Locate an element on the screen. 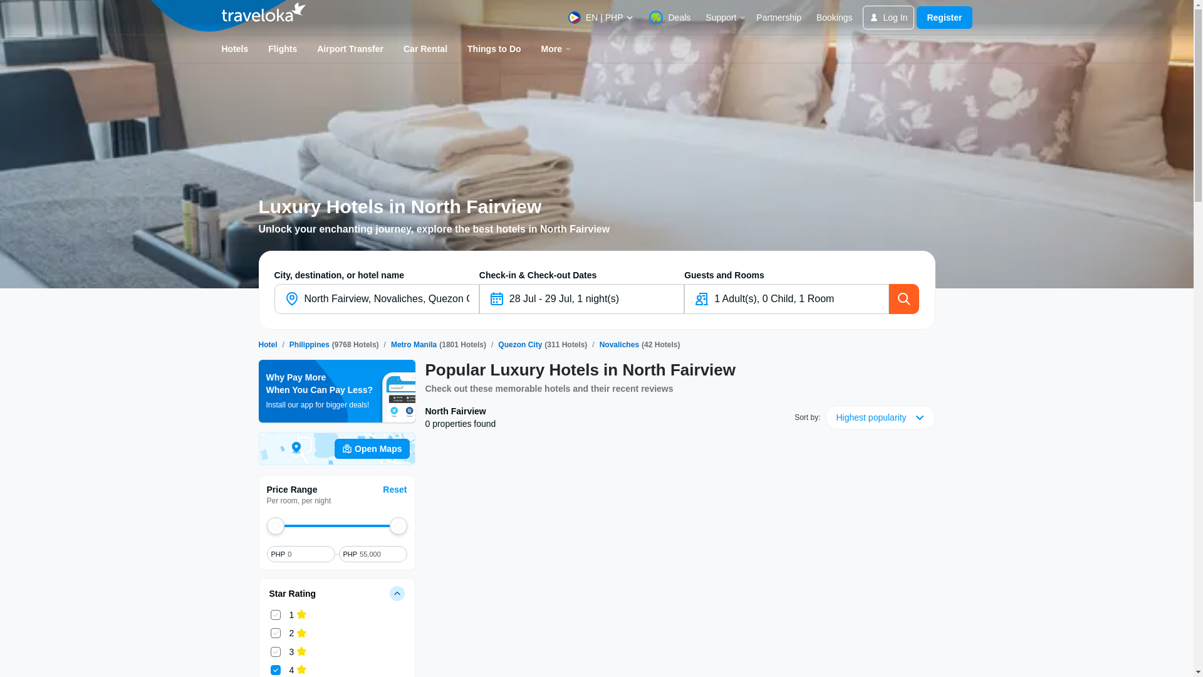 This screenshot has width=1203, height=677. Hotels is located at coordinates (267, 345).